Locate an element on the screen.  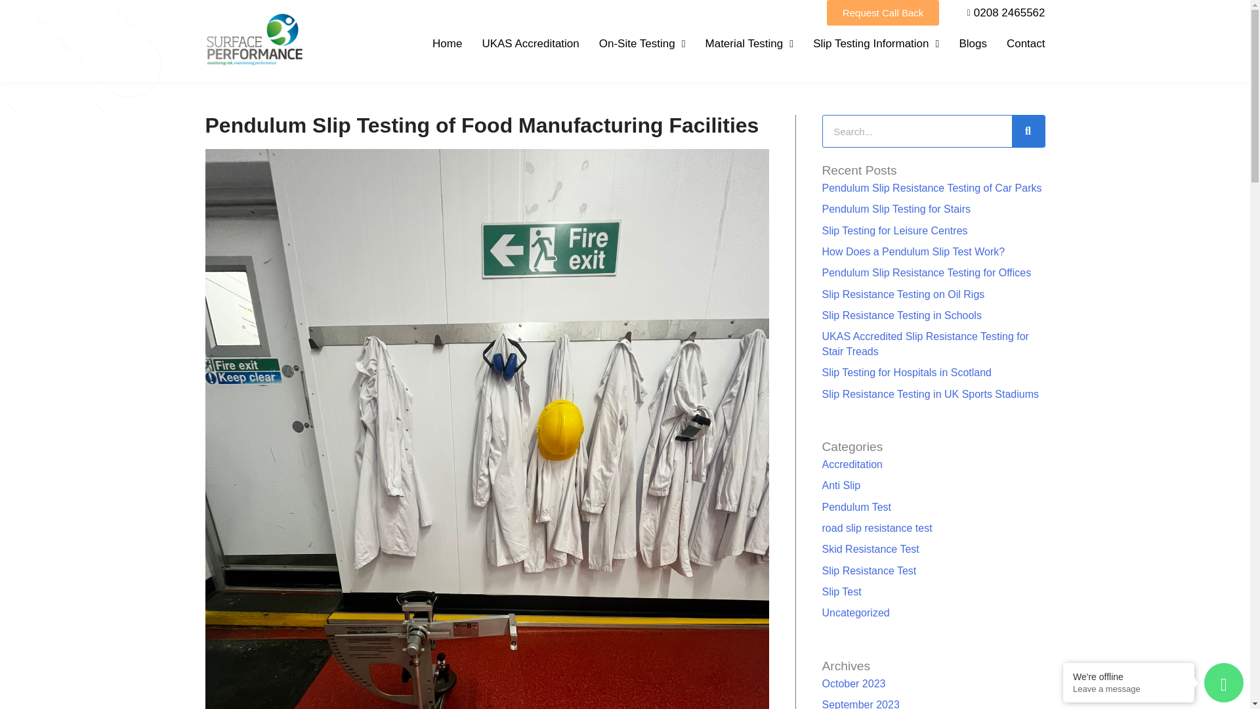
We're offline is located at coordinates (1129, 676).